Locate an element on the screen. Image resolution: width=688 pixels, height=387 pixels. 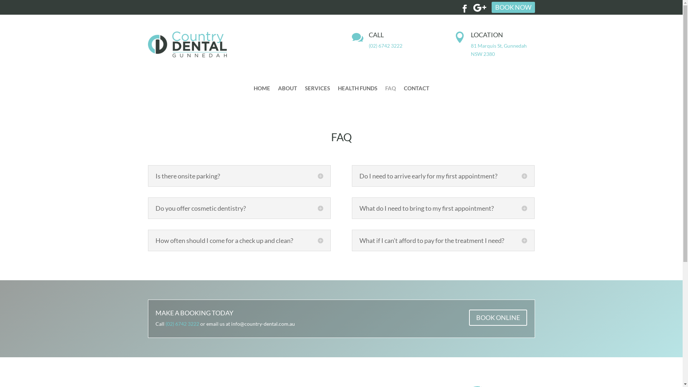
ABOUT is located at coordinates (287, 83).